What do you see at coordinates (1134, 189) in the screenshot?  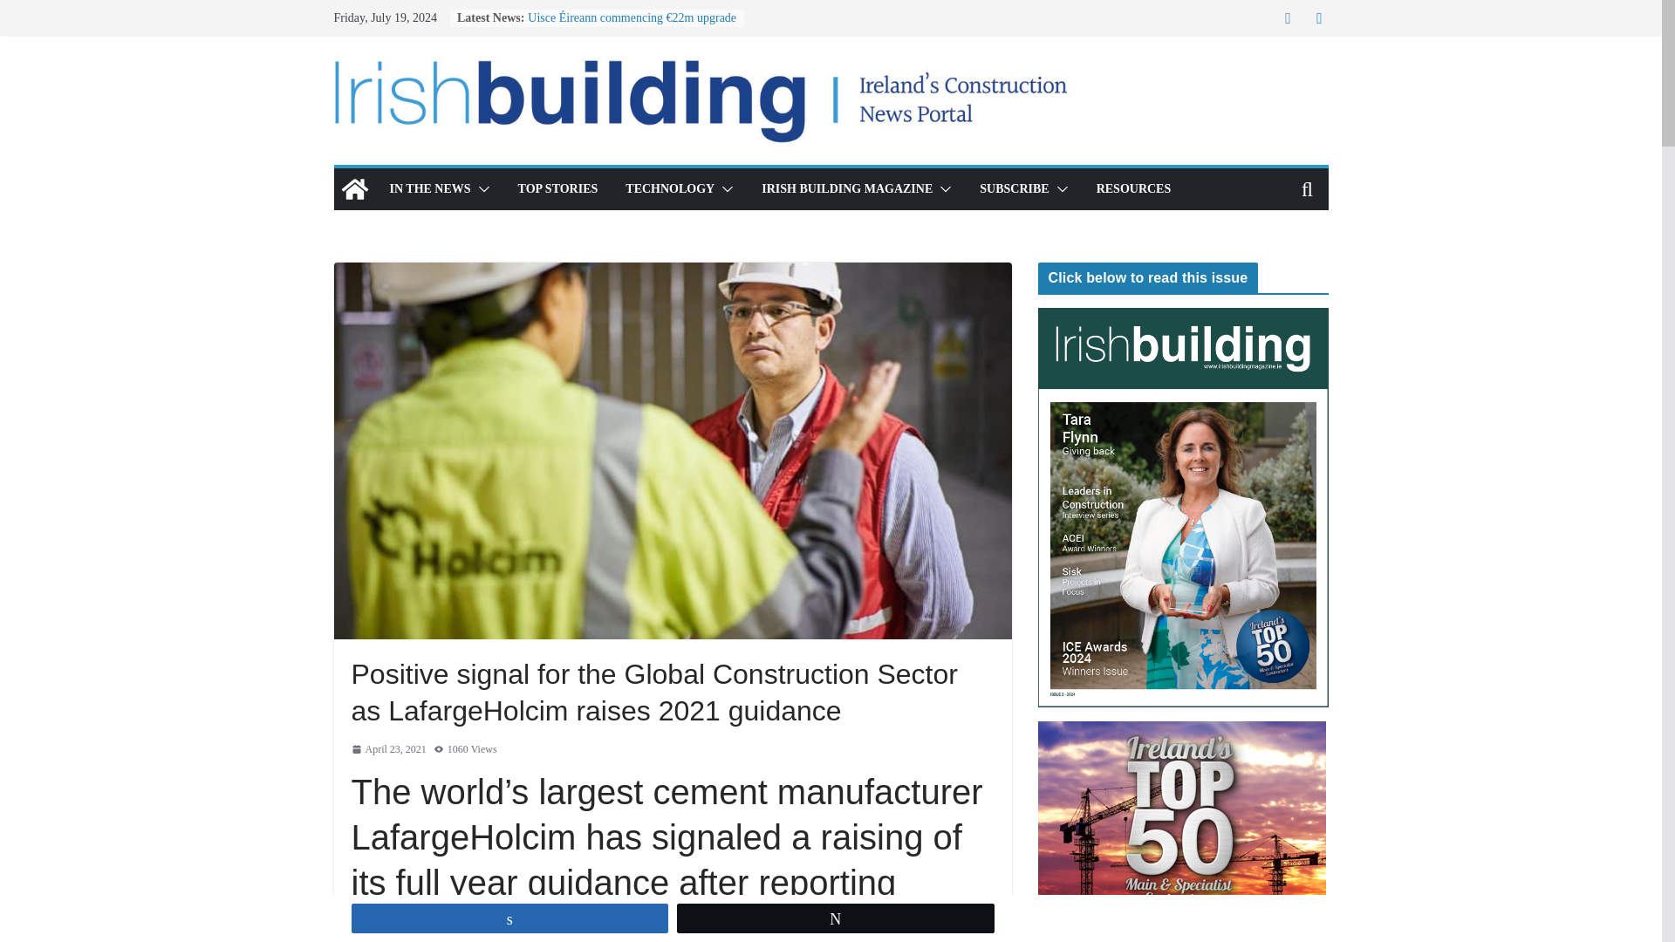 I see `RESOURCES` at bounding box center [1134, 189].